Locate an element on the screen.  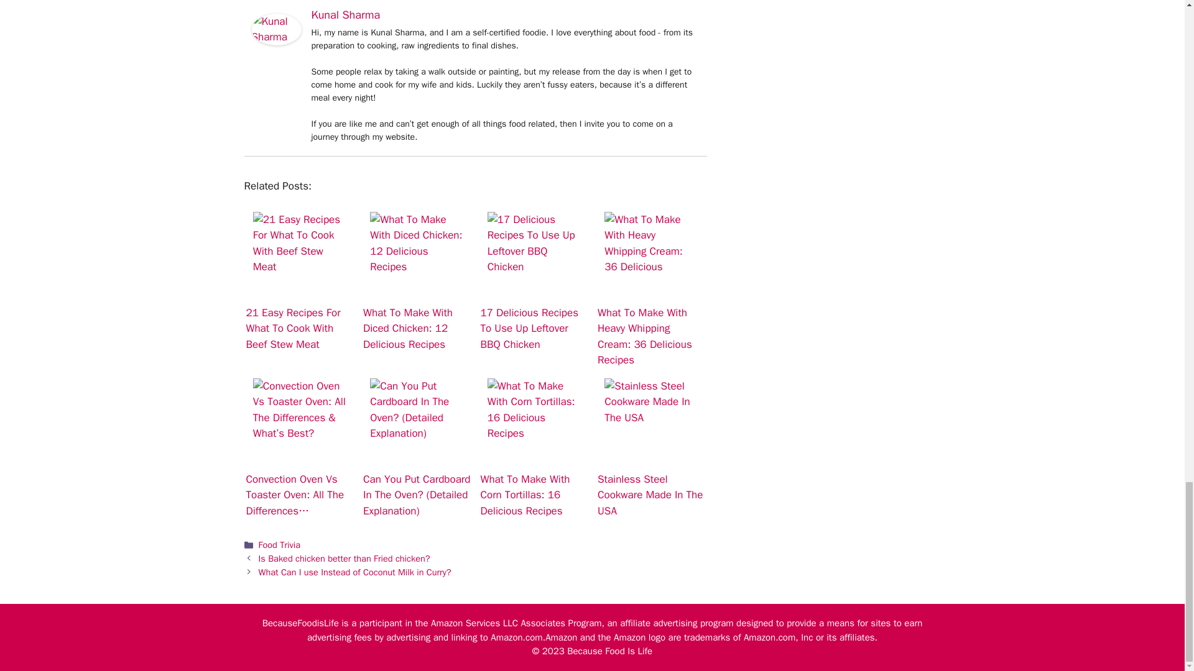
Is Baked chicken better than Fried chicken? is located at coordinates (345, 558).